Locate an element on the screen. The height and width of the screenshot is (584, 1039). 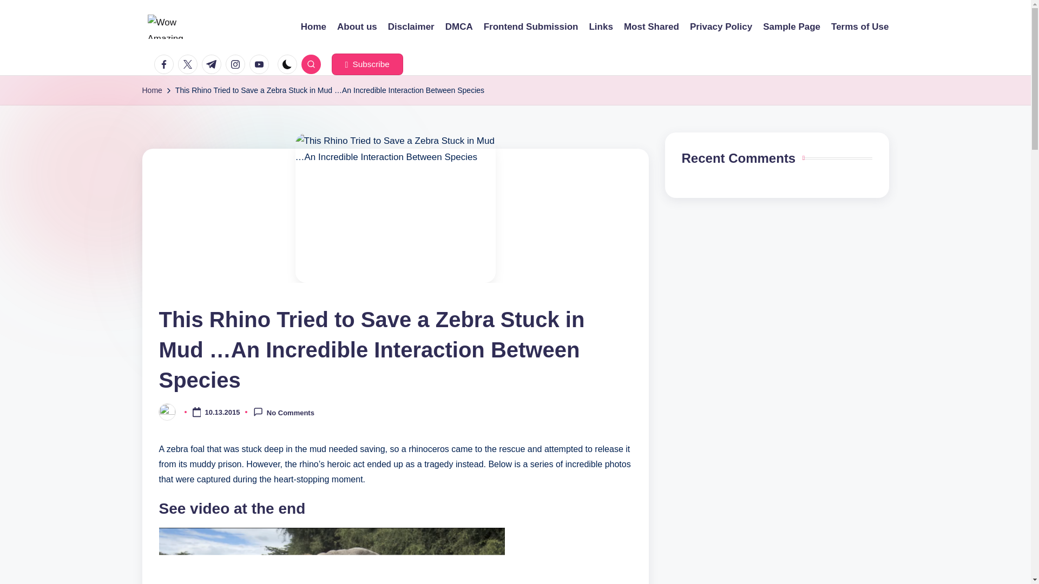
Terms of Use is located at coordinates (859, 26).